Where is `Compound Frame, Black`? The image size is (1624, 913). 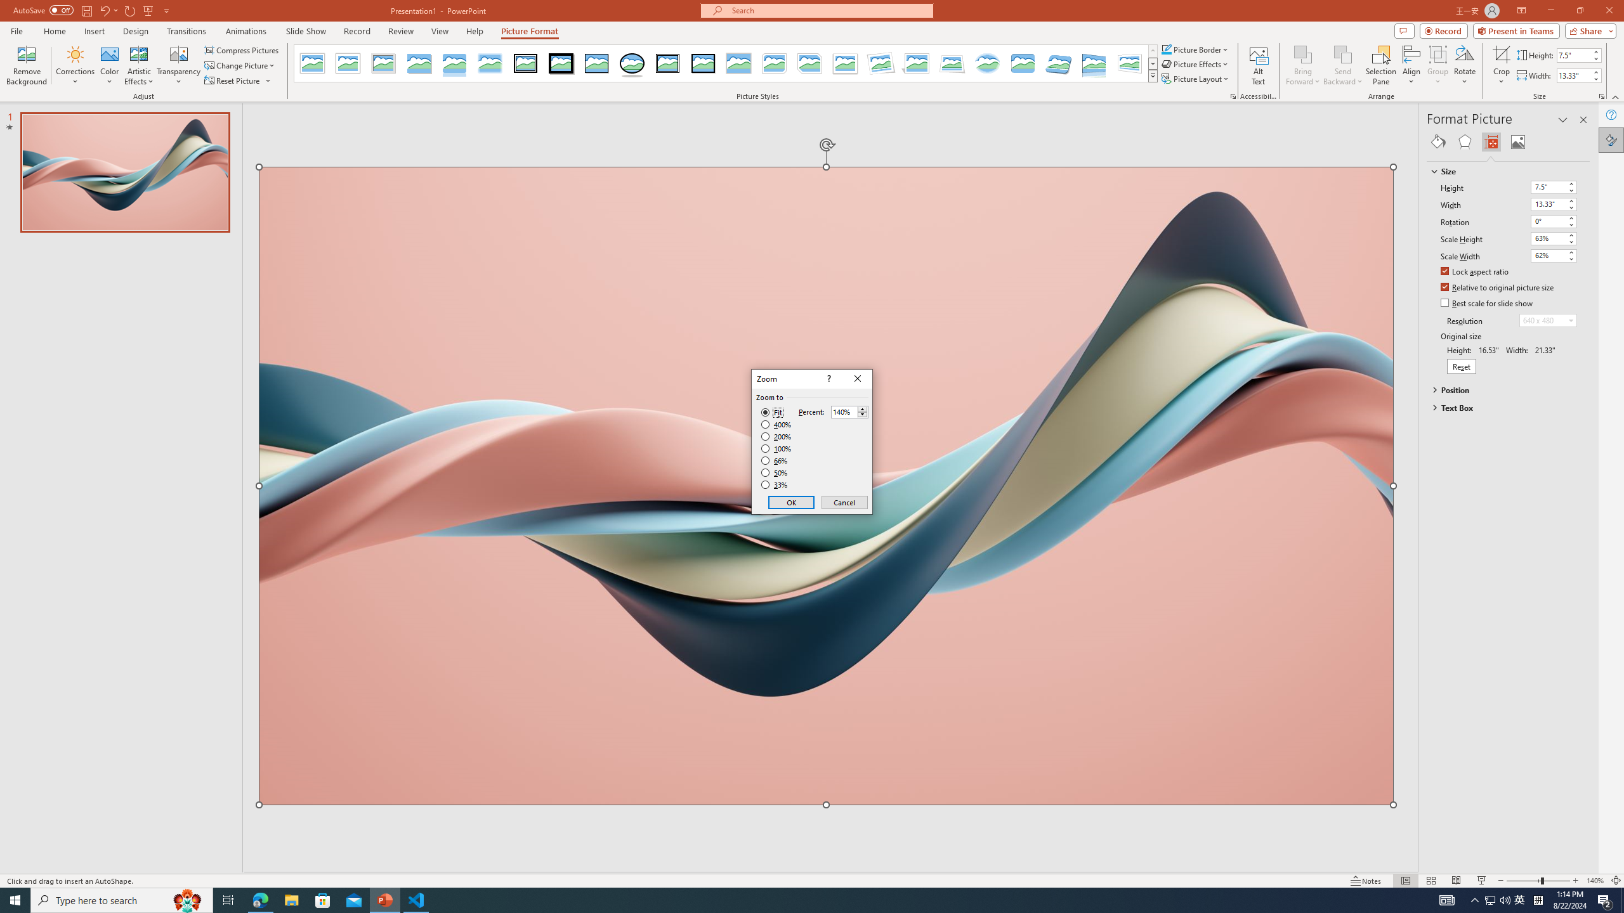
Compound Frame, Black is located at coordinates (667, 63).